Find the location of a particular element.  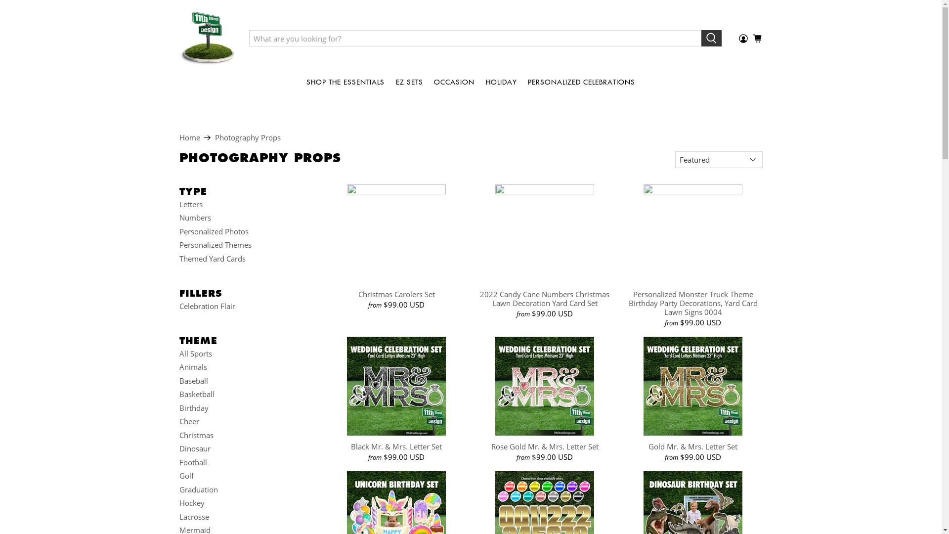

HOLIDAY is located at coordinates (501, 82).